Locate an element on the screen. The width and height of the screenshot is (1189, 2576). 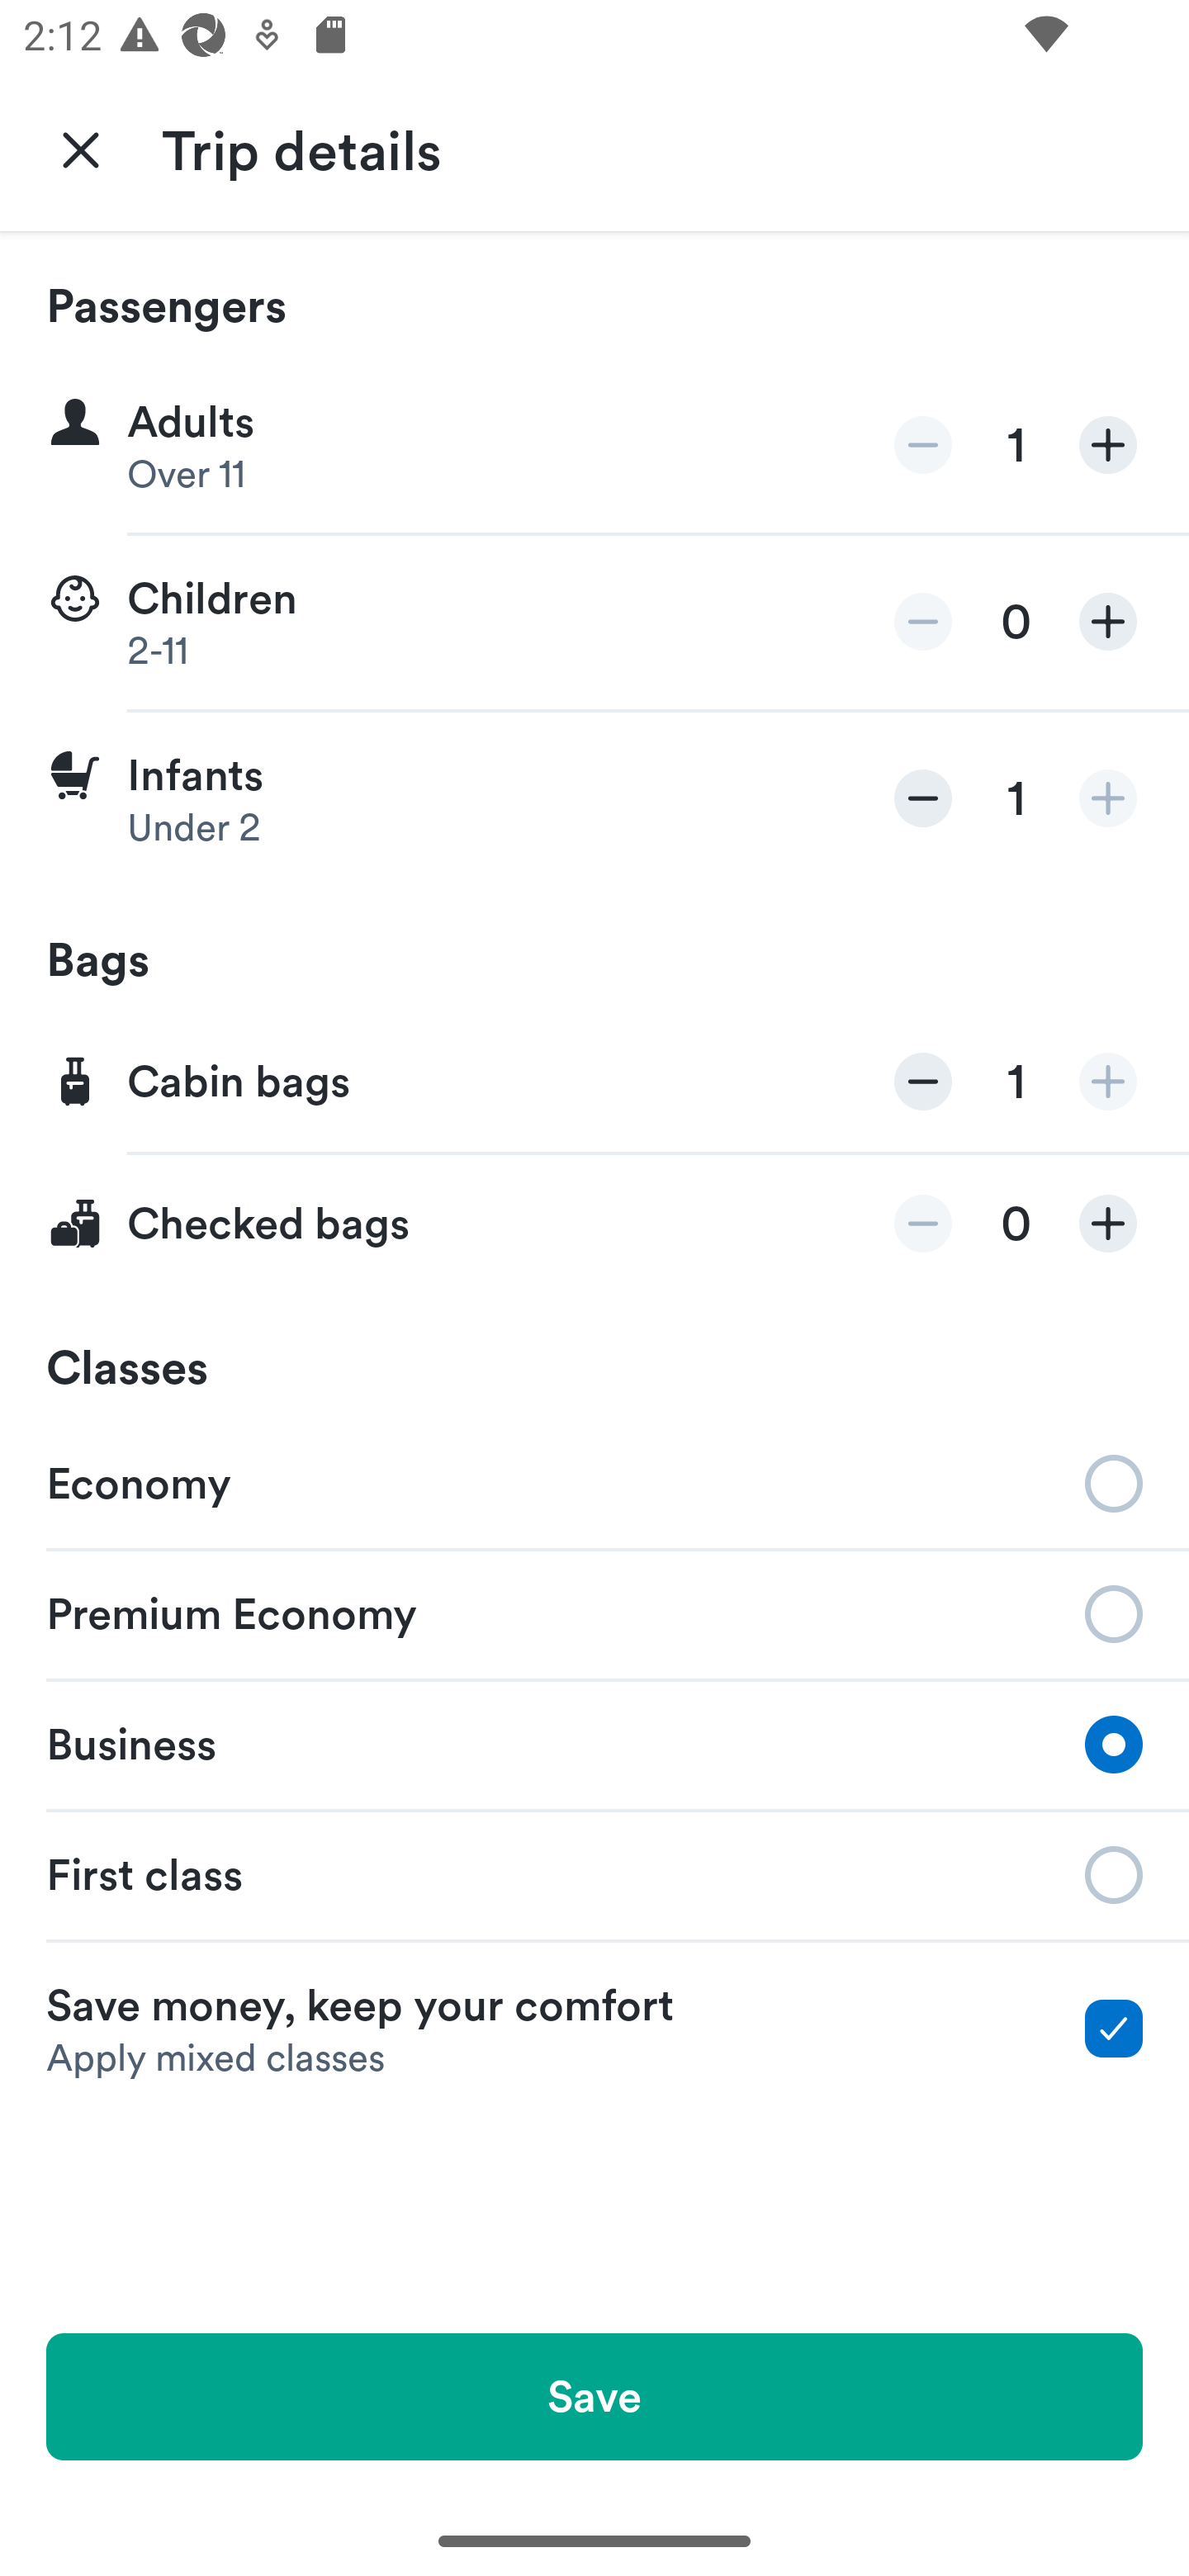
Add is located at coordinates (1108, 798).